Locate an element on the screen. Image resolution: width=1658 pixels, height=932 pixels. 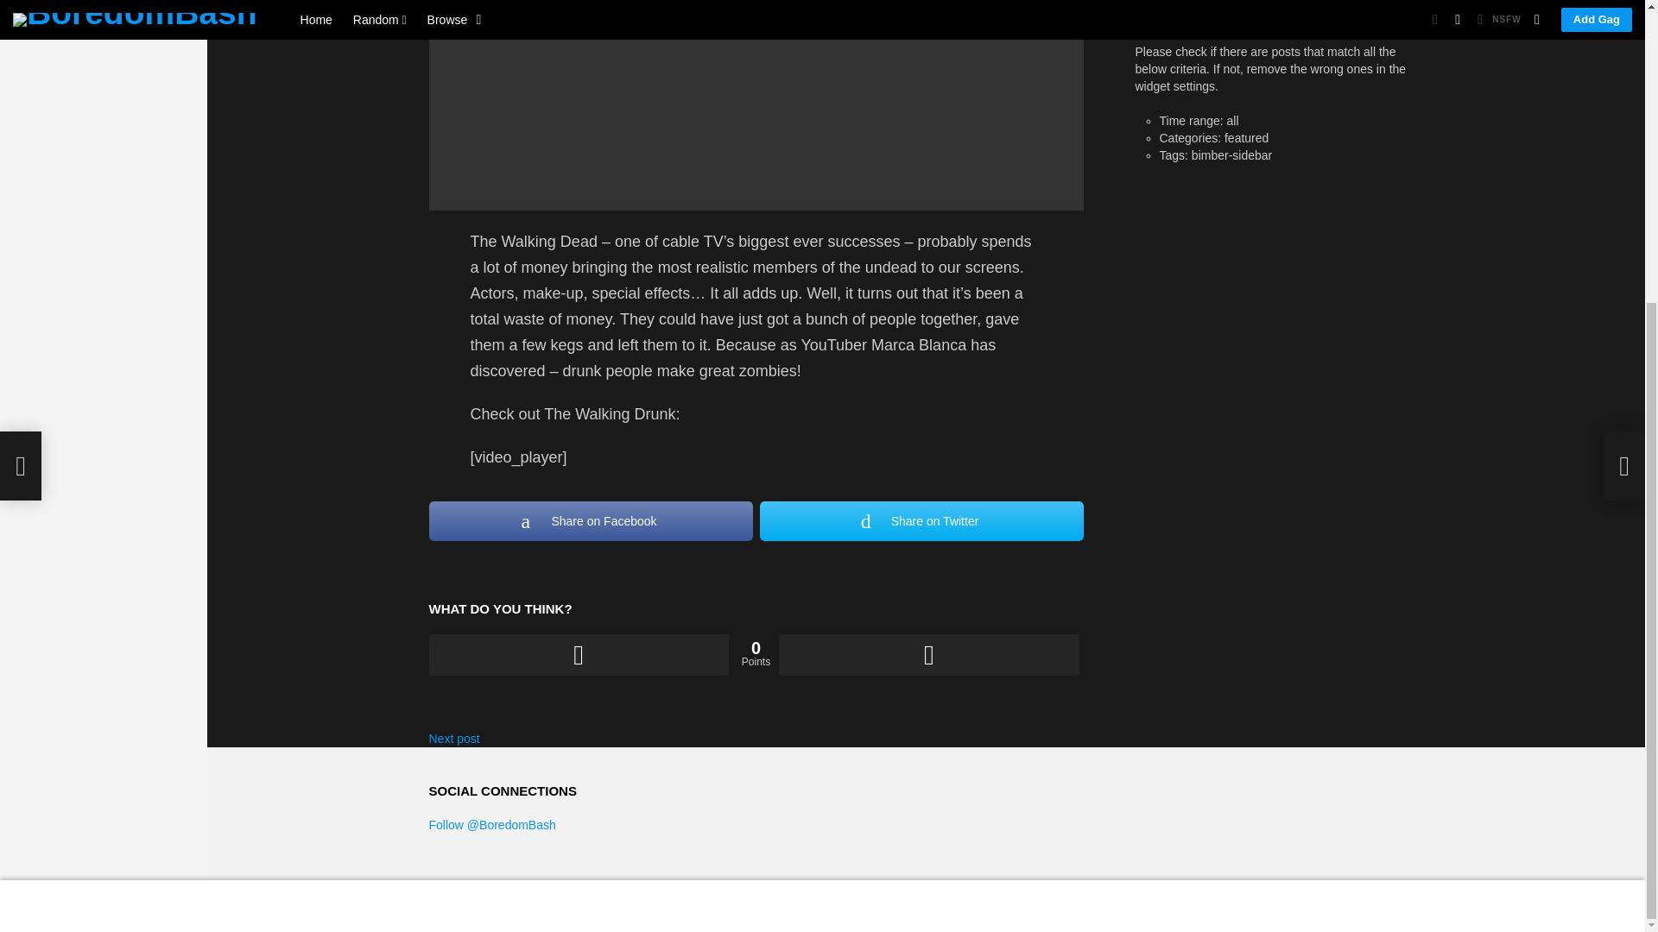
Upvote is located at coordinates (577, 655).